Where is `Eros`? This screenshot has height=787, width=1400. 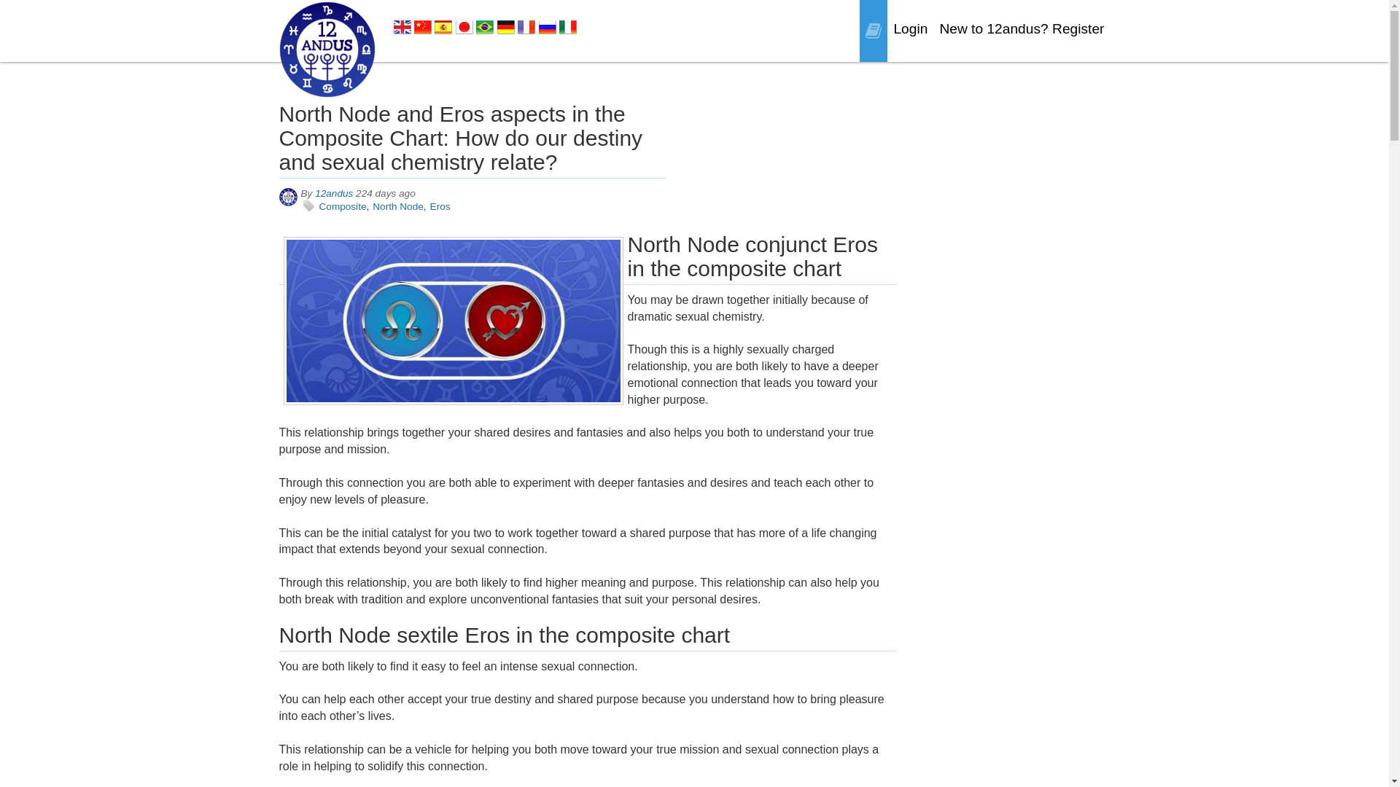 Eros is located at coordinates (440, 207).